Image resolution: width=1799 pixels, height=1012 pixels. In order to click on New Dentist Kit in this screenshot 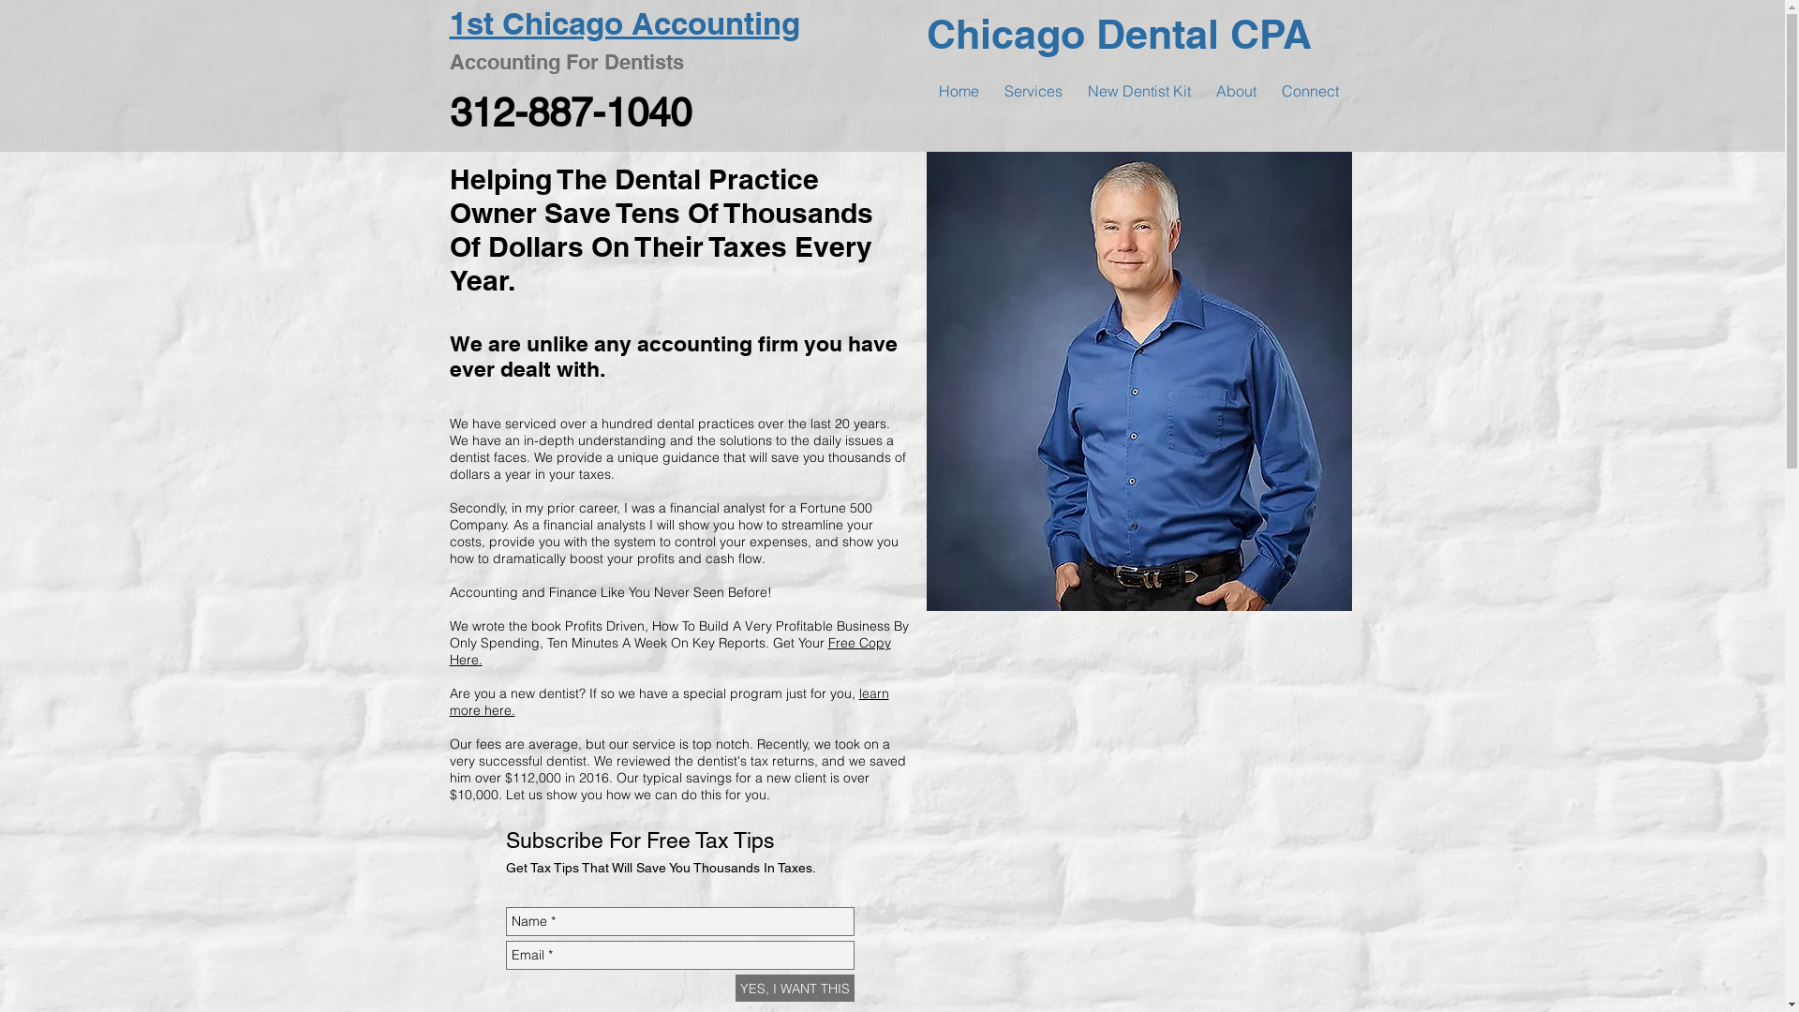, I will do `click(1139, 91)`.